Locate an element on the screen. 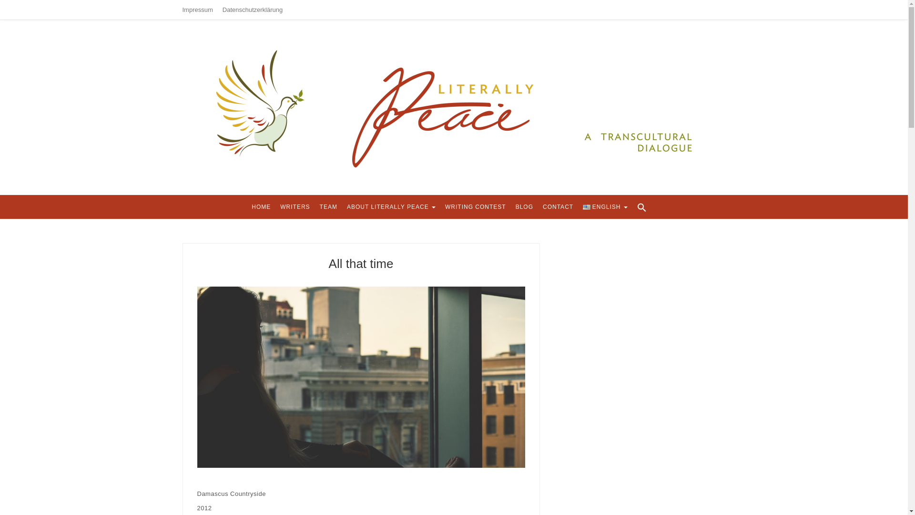  WRITERS is located at coordinates (295, 207).